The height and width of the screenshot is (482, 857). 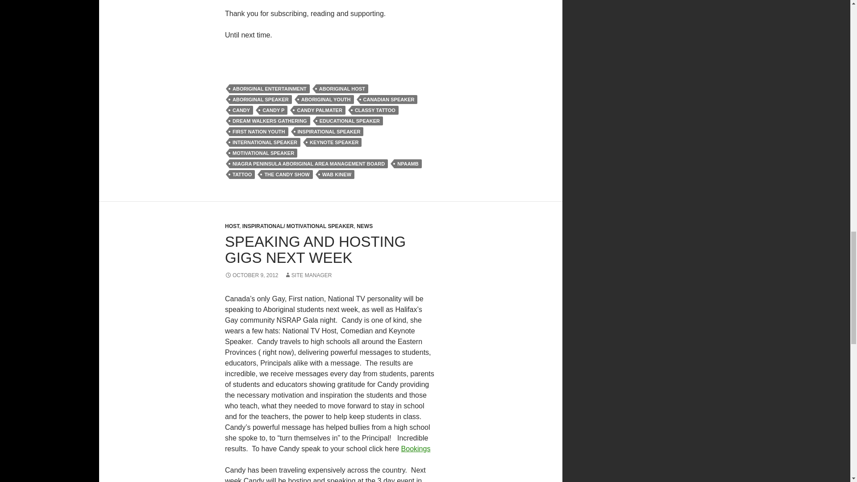 What do you see at coordinates (329, 131) in the screenshot?
I see `INSPIRATIONAL SPEAKER` at bounding box center [329, 131].